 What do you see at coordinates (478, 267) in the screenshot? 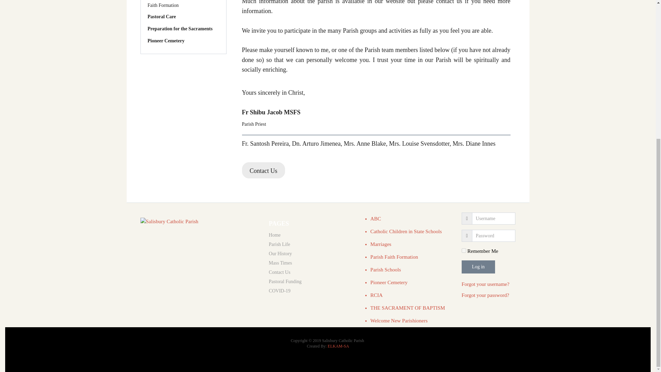
I see `Log in` at bounding box center [478, 267].